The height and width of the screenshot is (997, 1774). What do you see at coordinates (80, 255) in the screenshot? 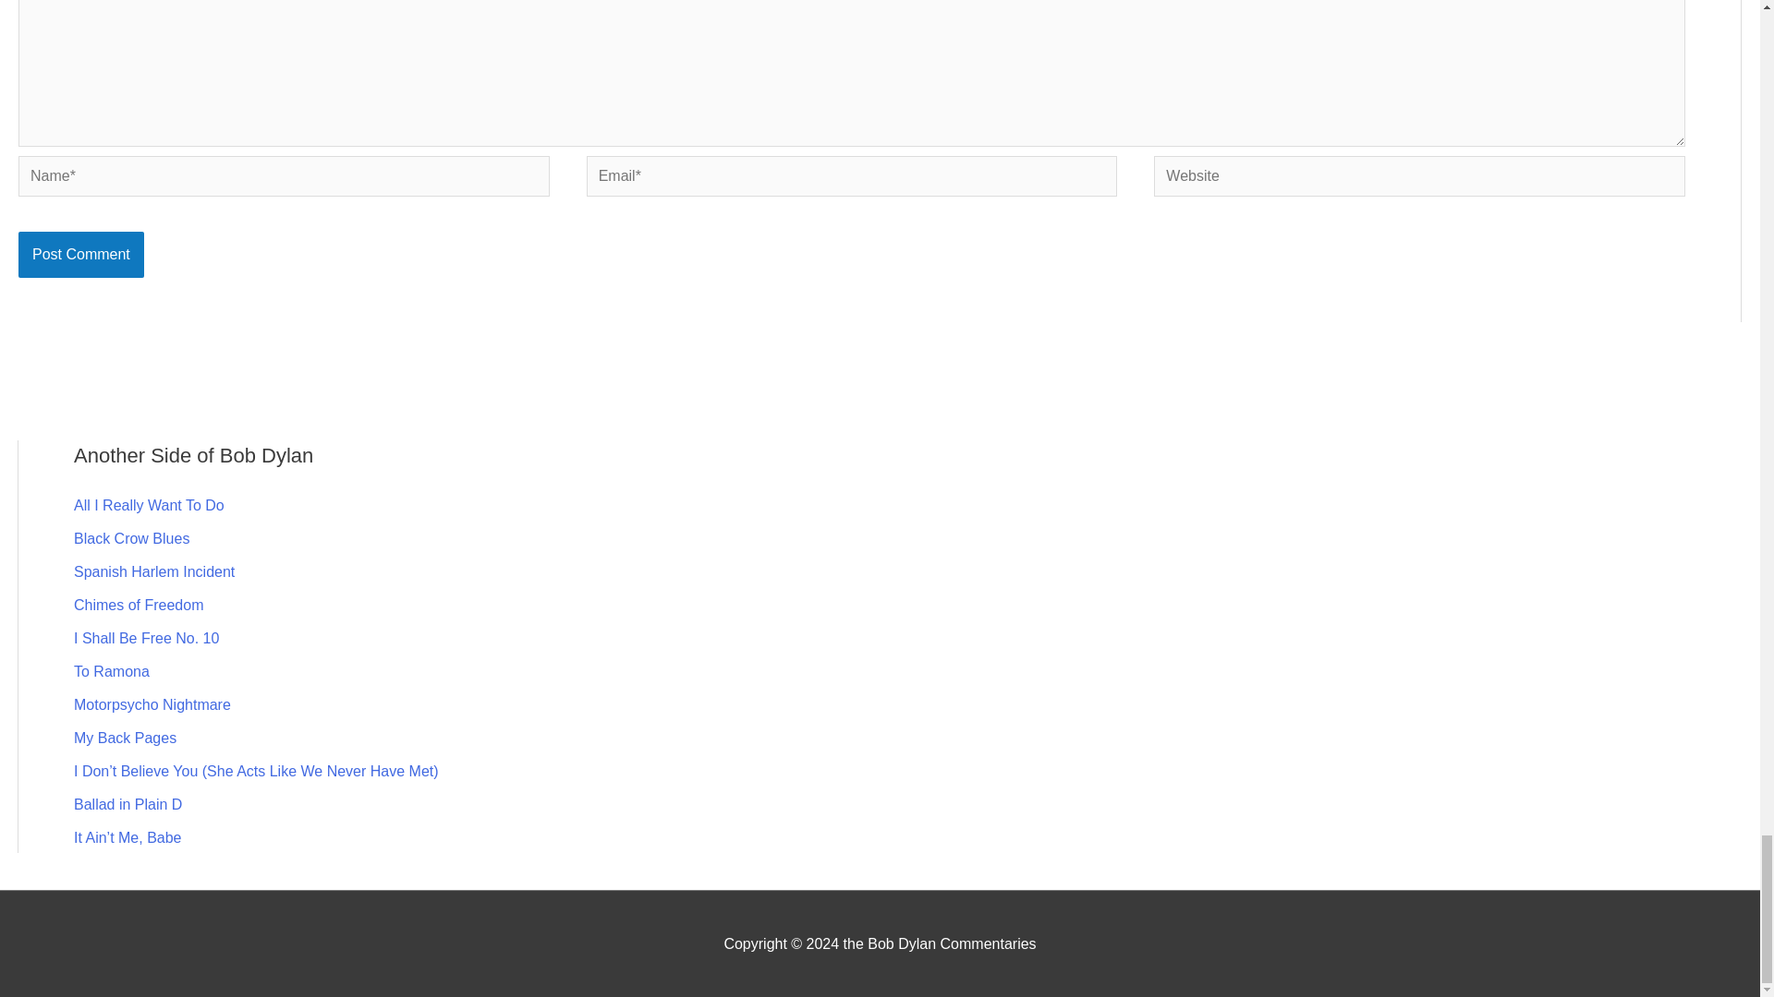
I see `Post Comment` at bounding box center [80, 255].